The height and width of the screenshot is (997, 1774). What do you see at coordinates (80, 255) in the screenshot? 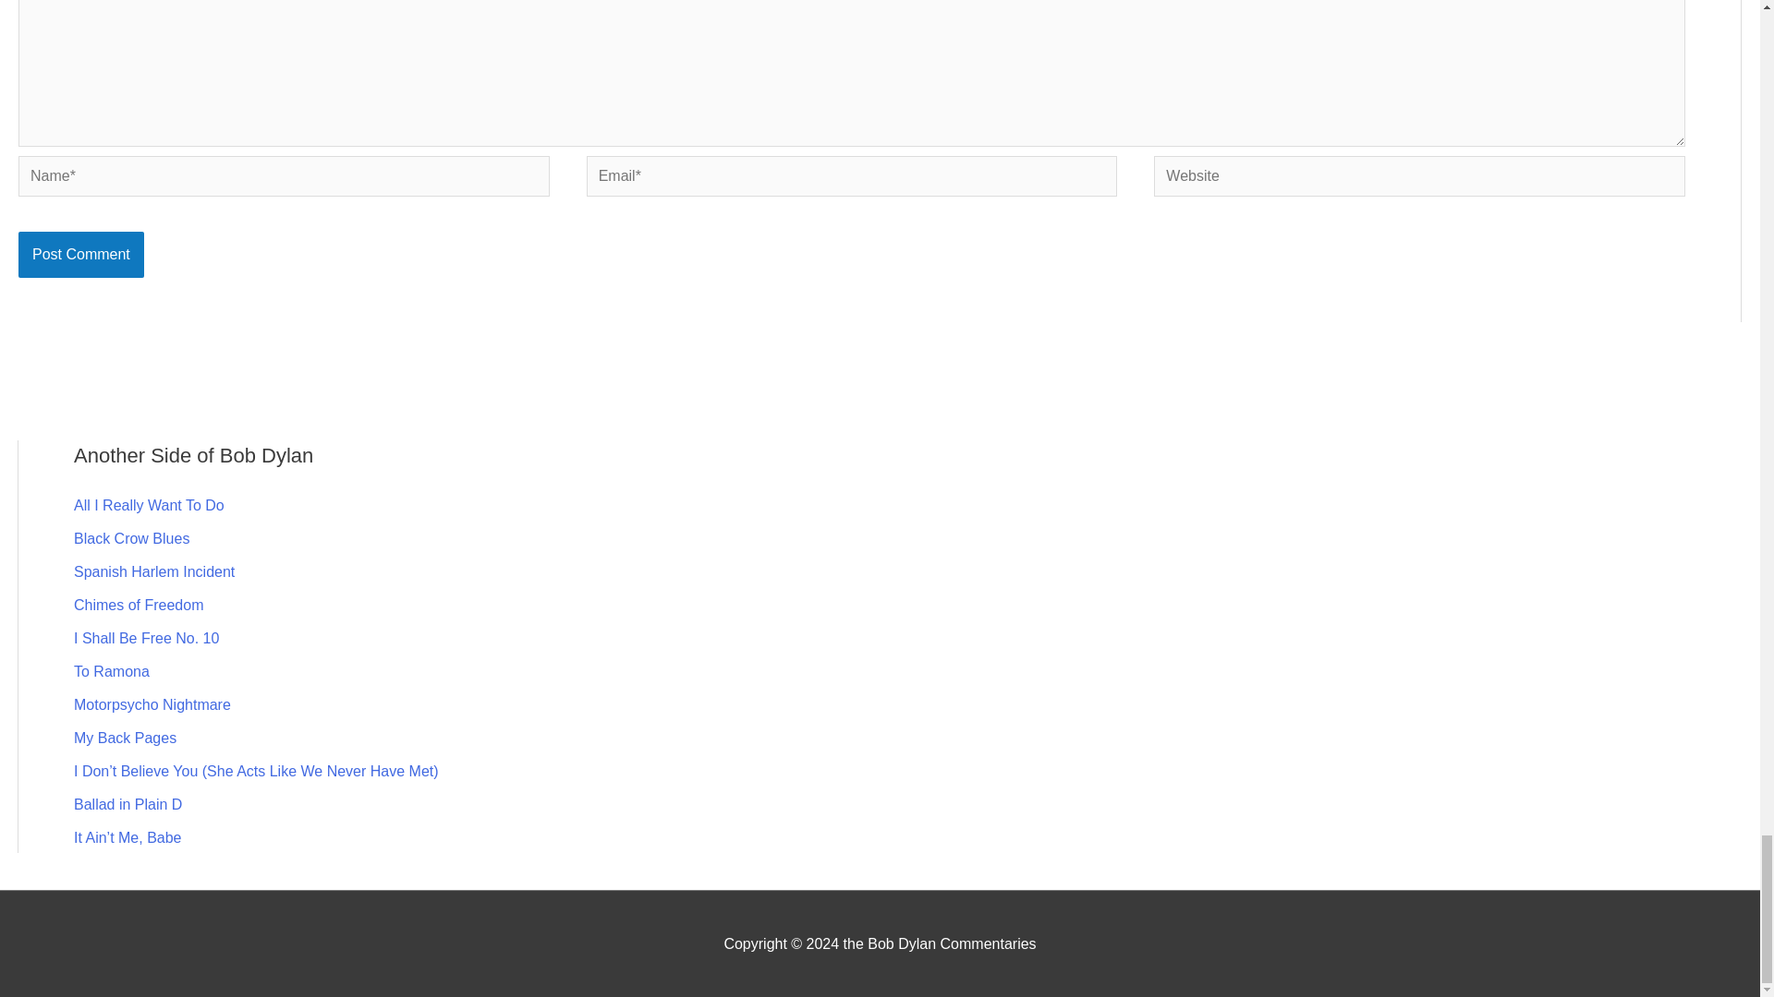
I see `Post Comment` at bounding box center [80, 255].